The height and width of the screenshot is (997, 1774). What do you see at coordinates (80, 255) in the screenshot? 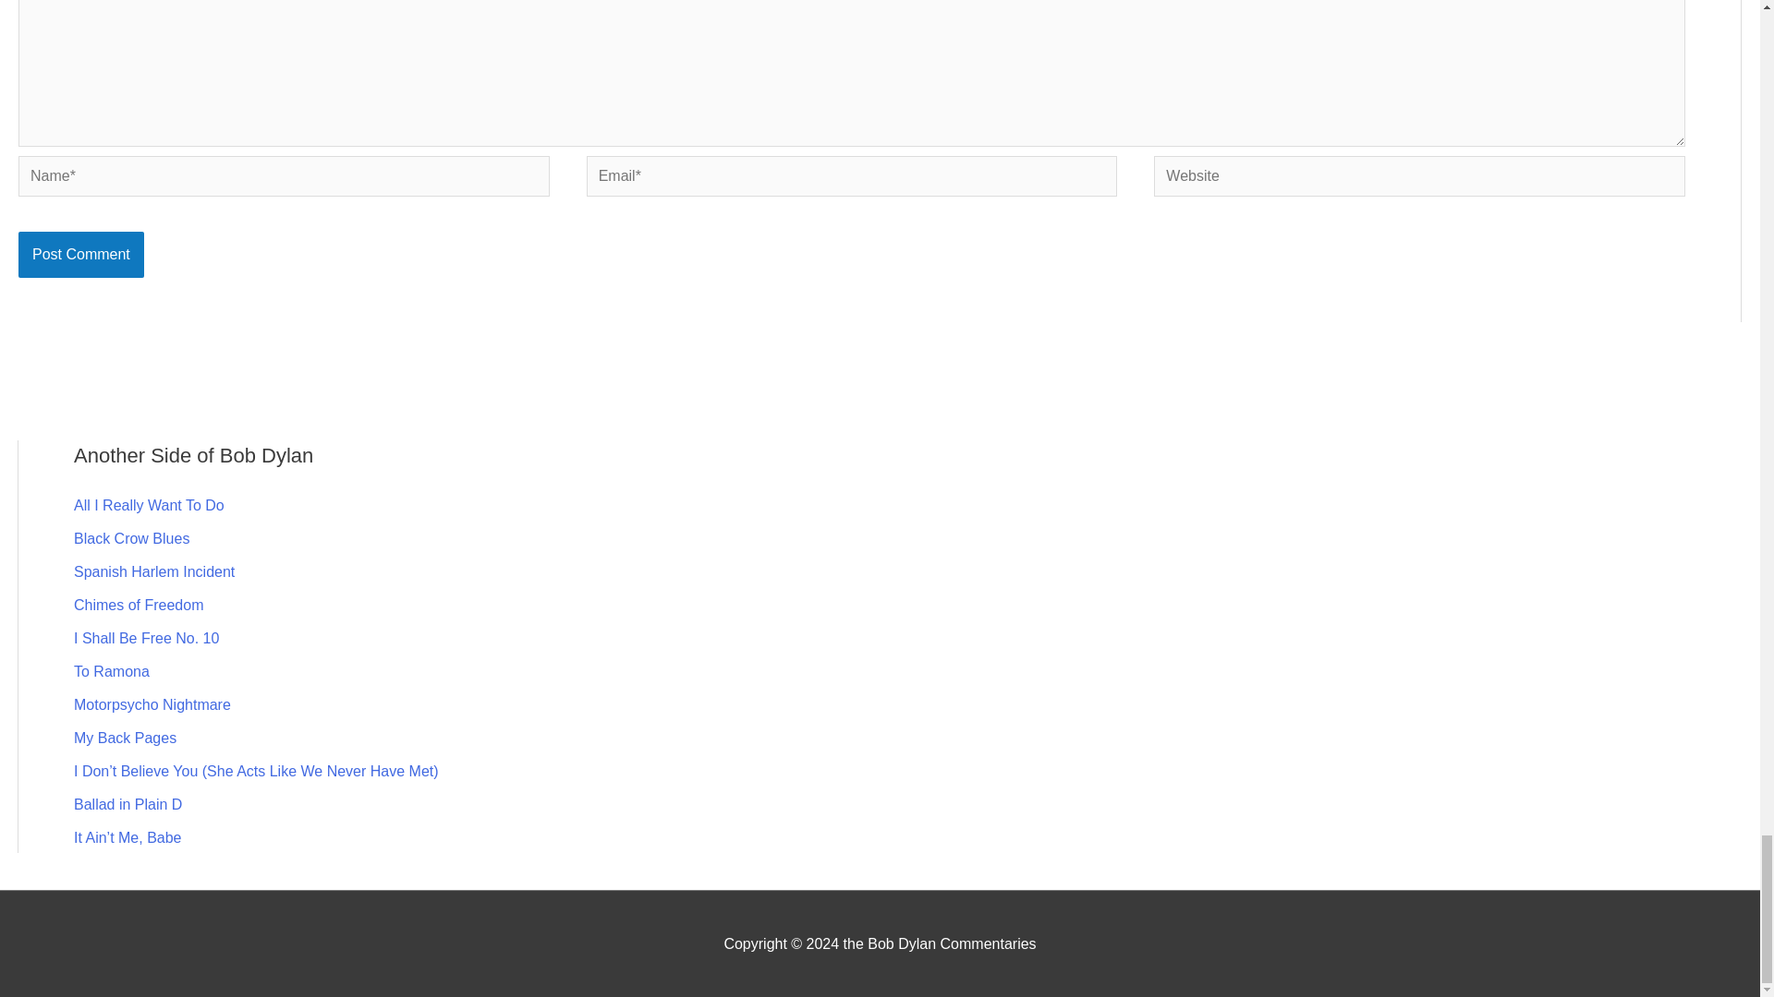
I see `Post Comment` at bounding box center [80, 255].